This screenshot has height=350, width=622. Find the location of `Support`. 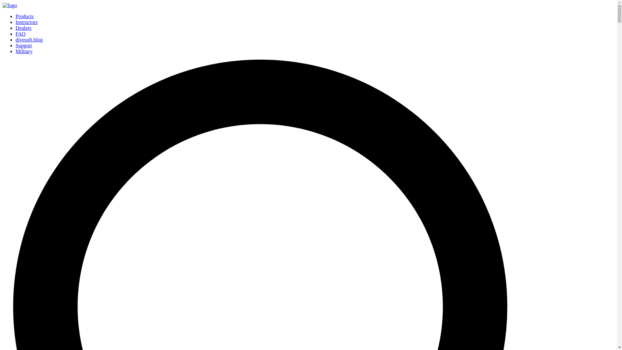

Support is located at coordinates (24, 45).